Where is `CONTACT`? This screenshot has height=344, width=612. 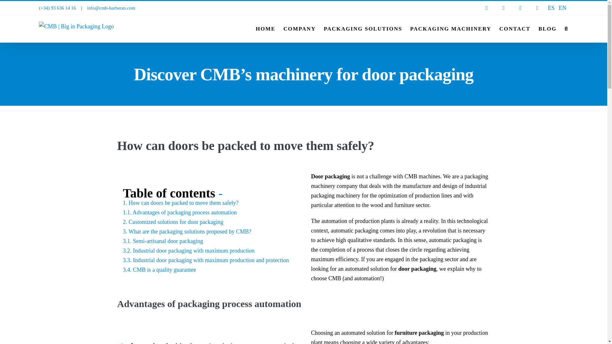
CONTACT is located at coordinates (515, 28).